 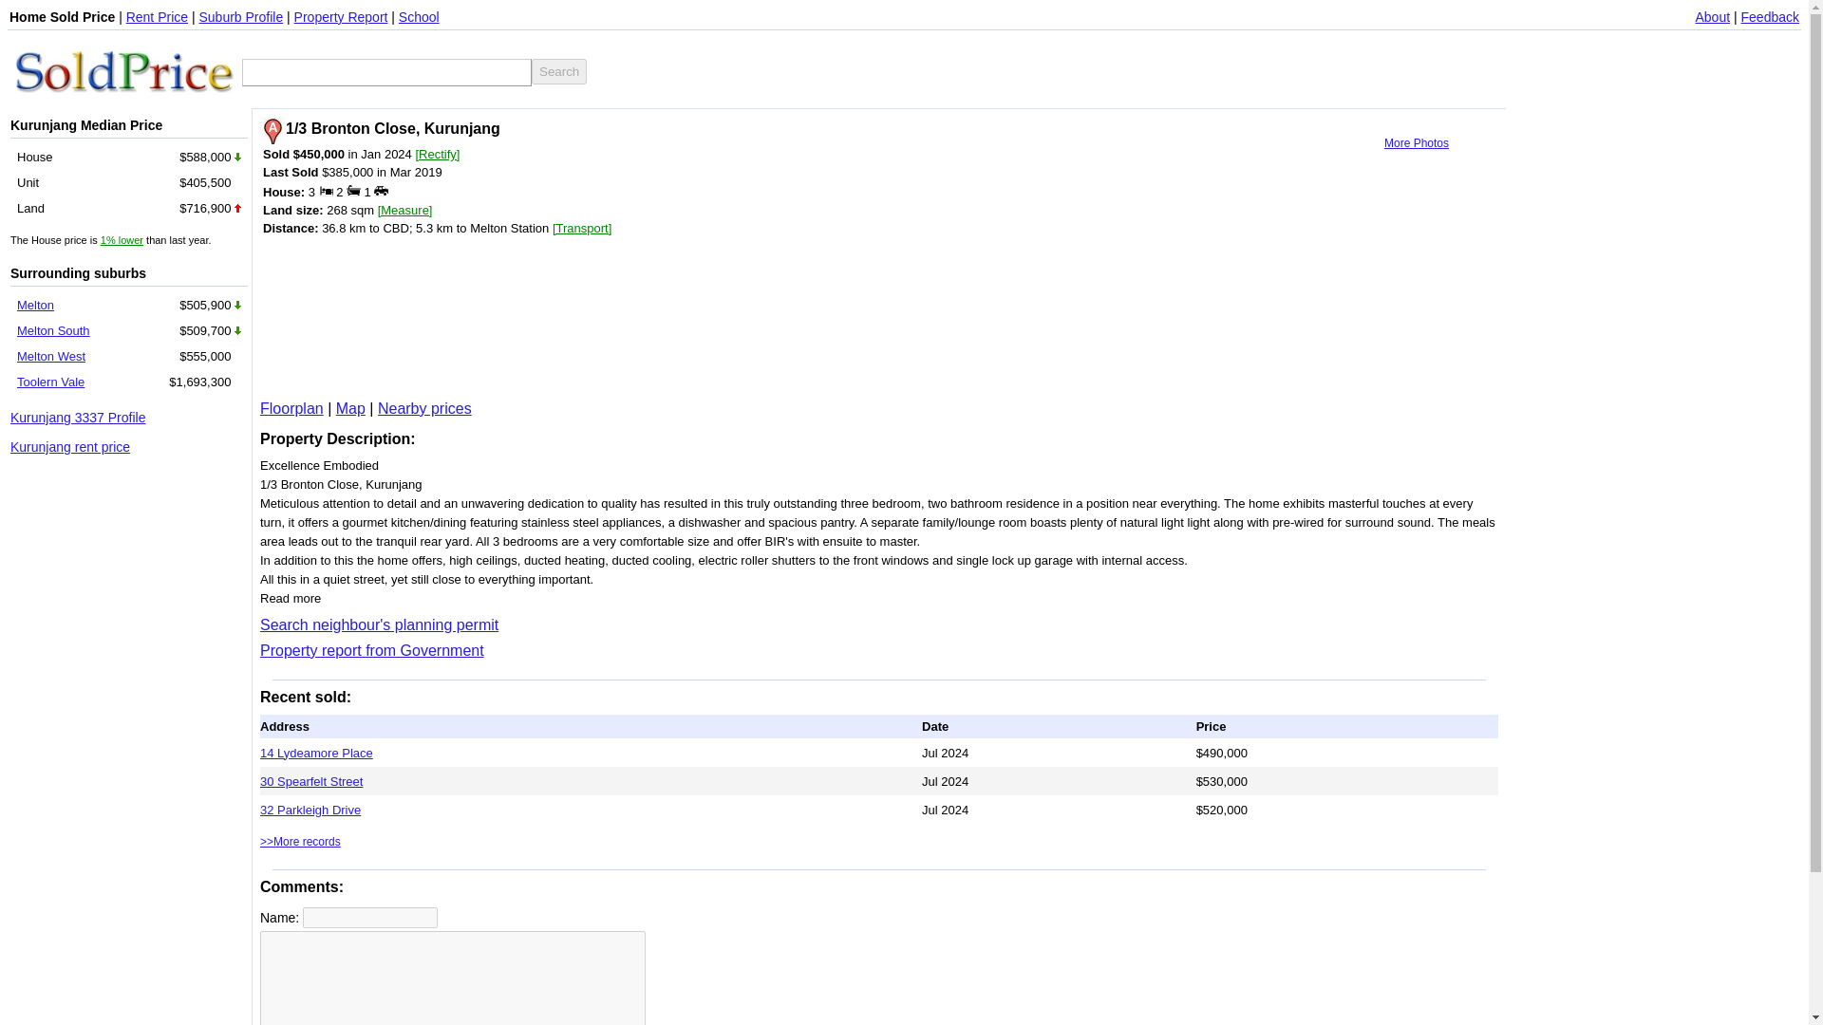 I want to click on Correct the sold price, so click(x=437, y=154).